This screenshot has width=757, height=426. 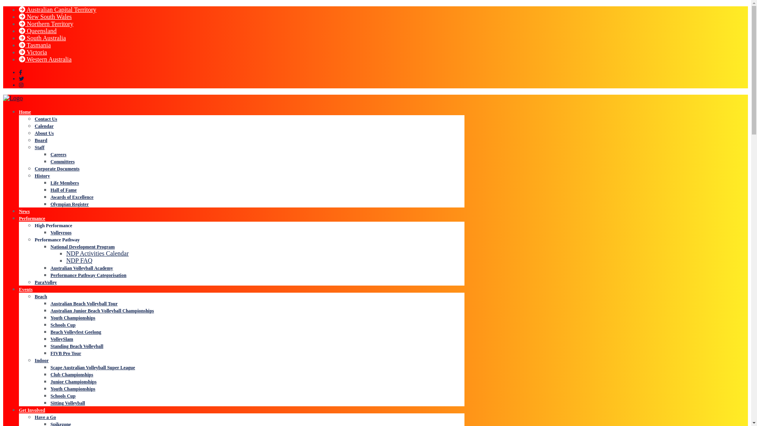 What do you see at coordinates (72, 197) in the screenshot?
I see `Awards of Excellence` at bounding box center [72, 197].